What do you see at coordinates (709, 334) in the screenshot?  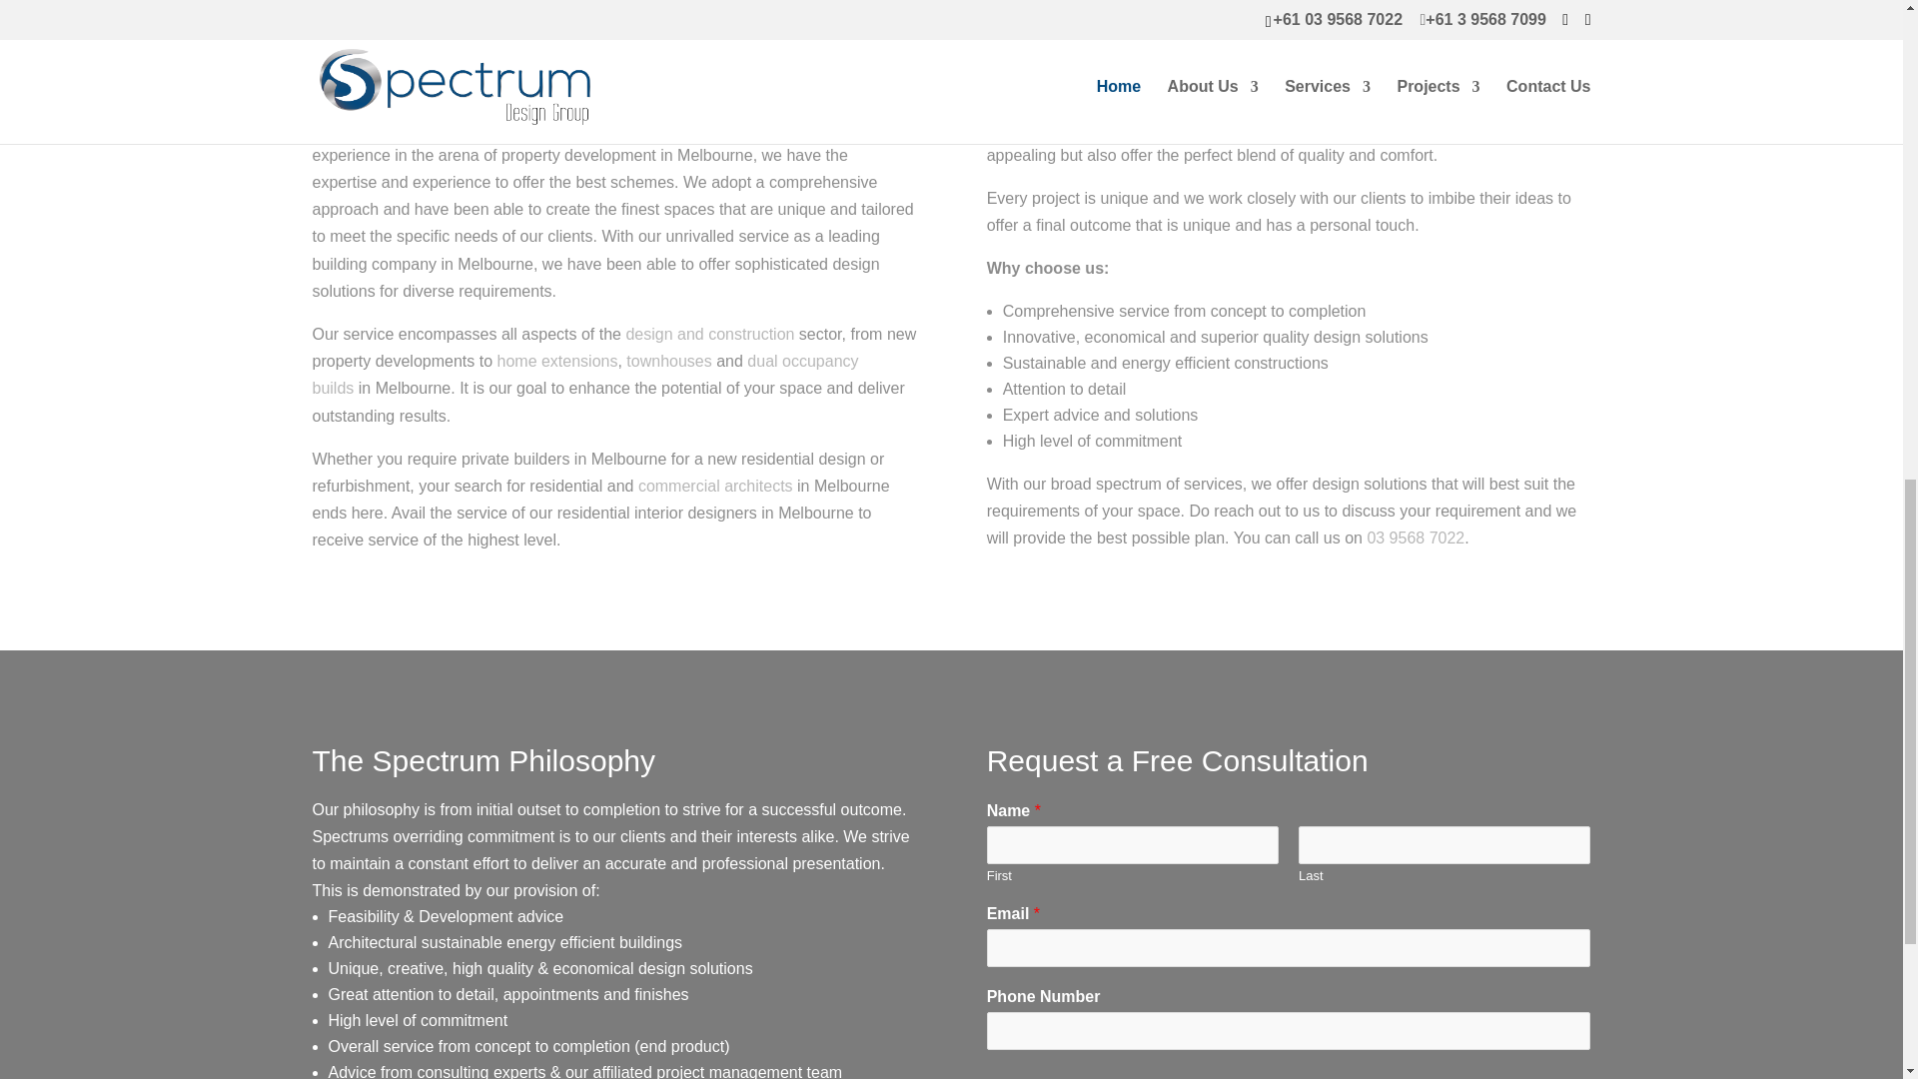 I see `design and construction` at bounding box center [709, 334].